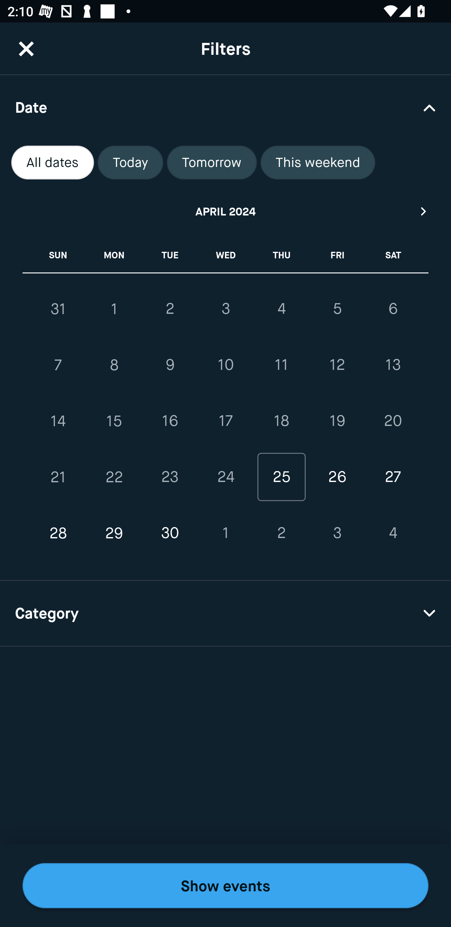 The width and height of the screenshot is (451, 927). I want to click on 27, so click(393, 477).